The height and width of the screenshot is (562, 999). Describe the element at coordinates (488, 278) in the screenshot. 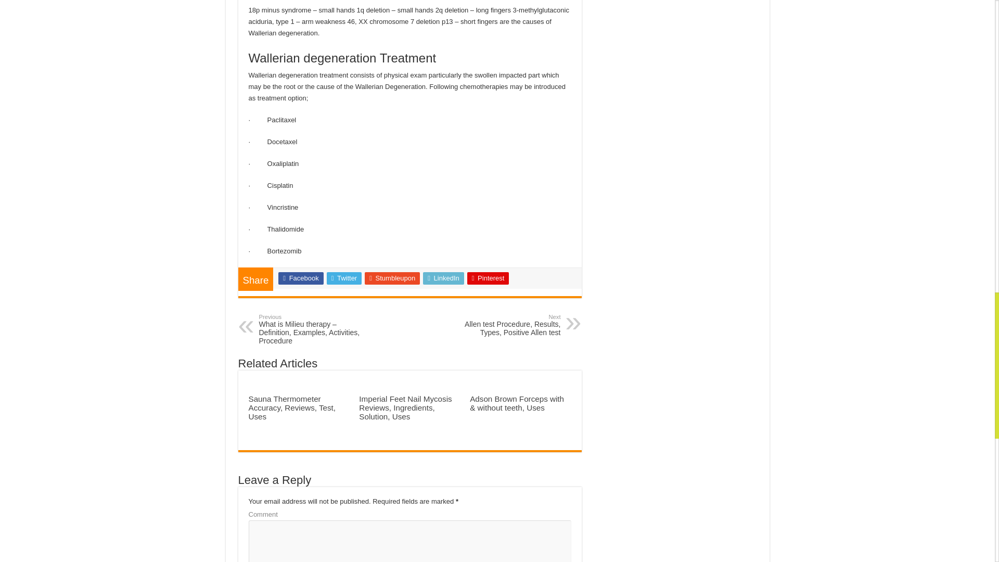

I see `Pinterest` at that location.